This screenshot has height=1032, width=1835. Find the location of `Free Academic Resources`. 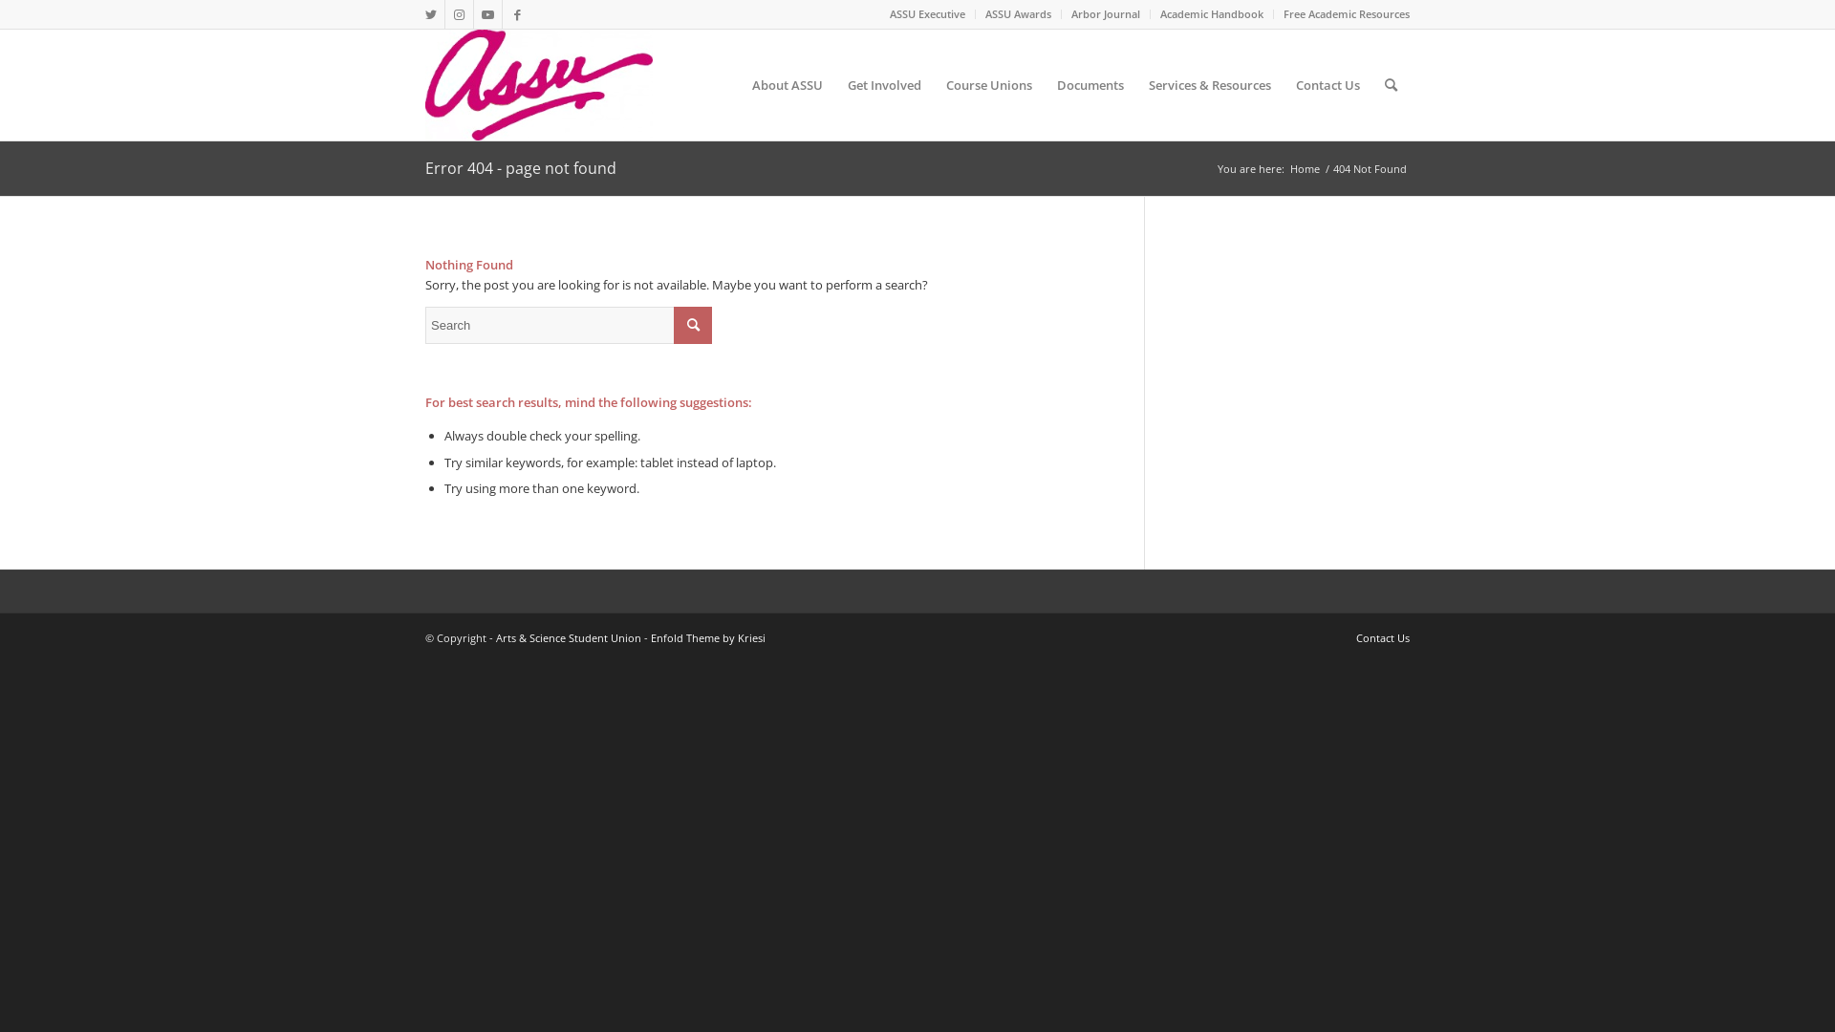

Free Academic Resources is located at coordinates (1347, 13).